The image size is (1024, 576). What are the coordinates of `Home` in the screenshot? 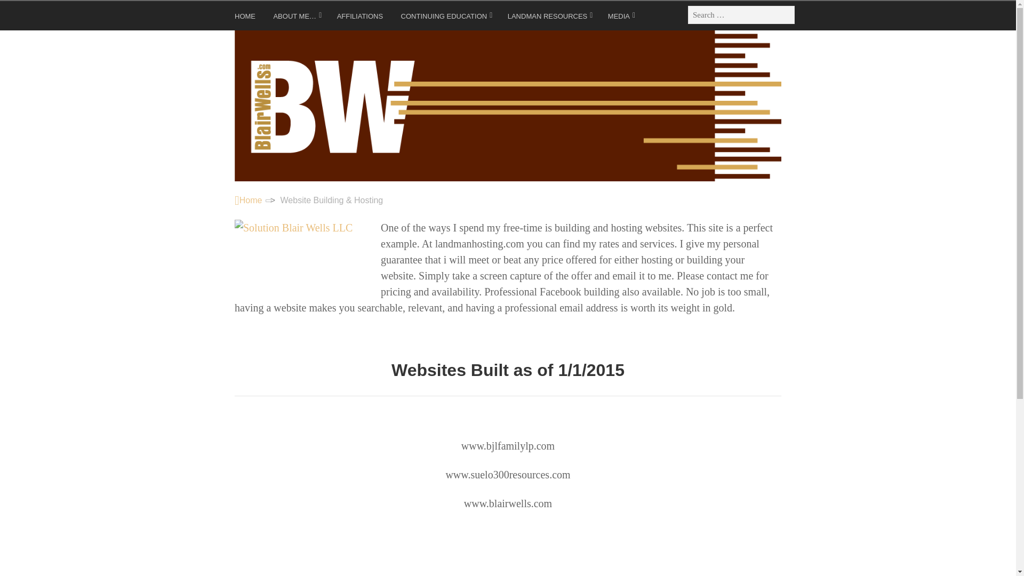 It's located at (246, 18).